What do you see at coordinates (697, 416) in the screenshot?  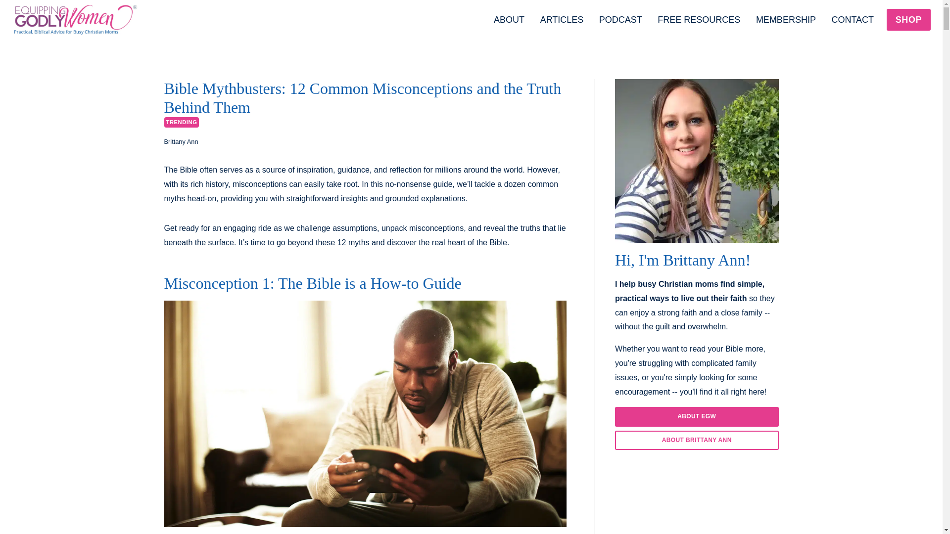 I see `ABOUT EGW` at bounding box center [697, 416].